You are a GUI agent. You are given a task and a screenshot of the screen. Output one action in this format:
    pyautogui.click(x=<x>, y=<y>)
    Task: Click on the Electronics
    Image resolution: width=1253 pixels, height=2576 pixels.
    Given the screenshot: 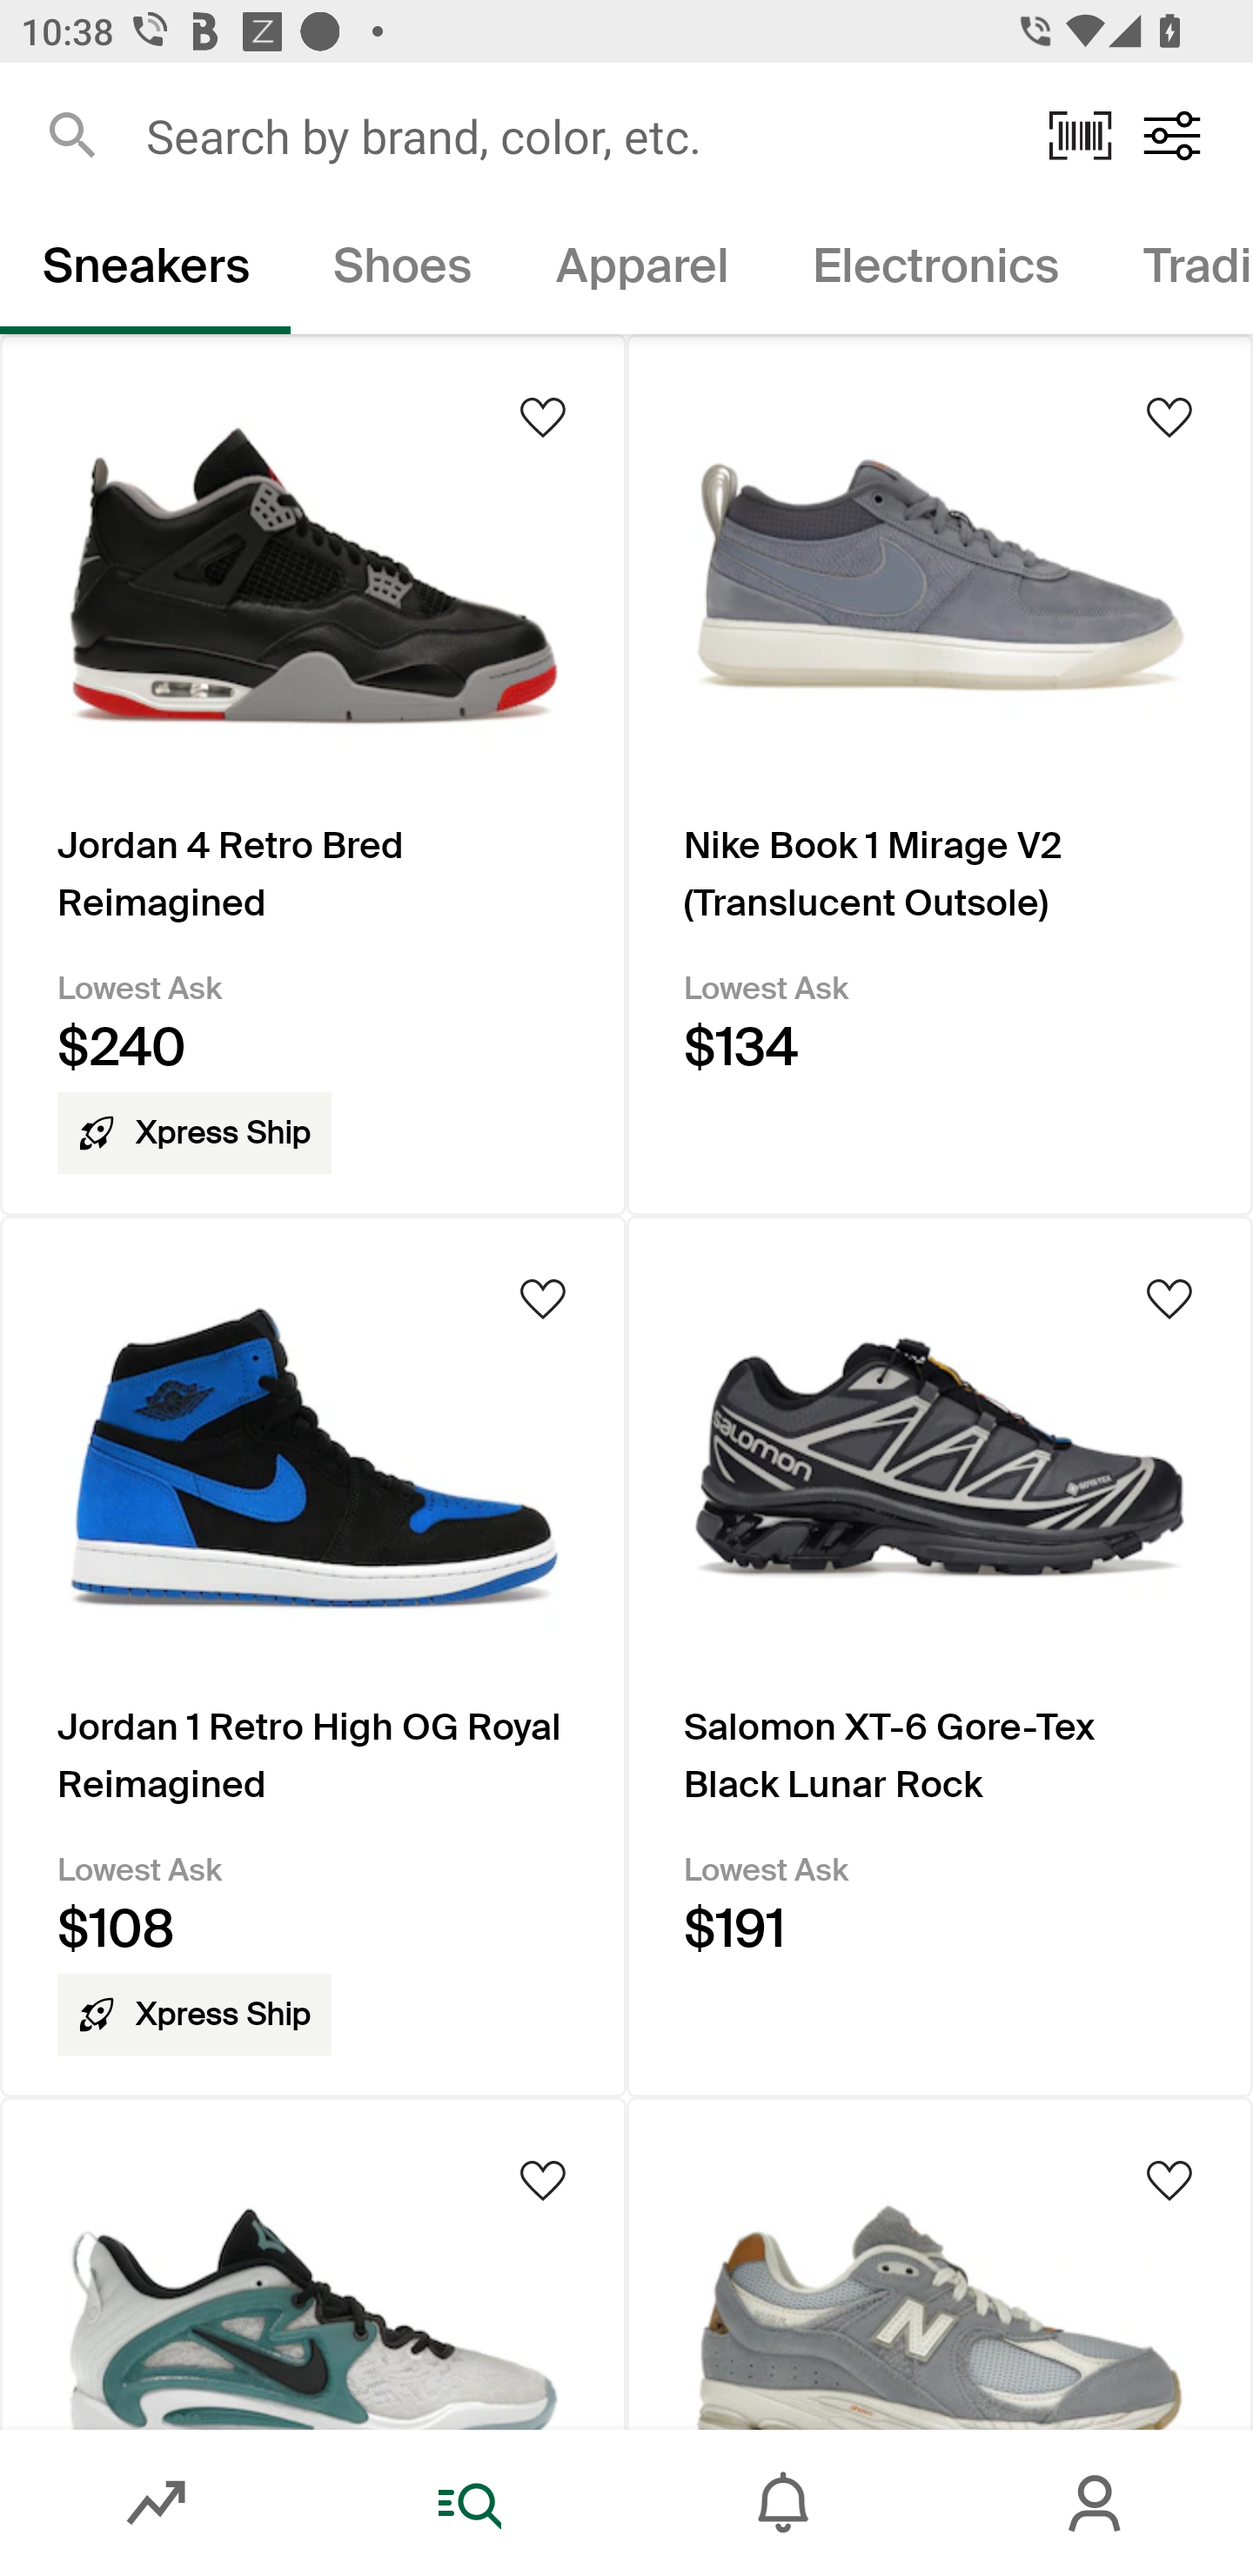 What is the action you would take?
    pyautogui.click(x=935, y=272)
    